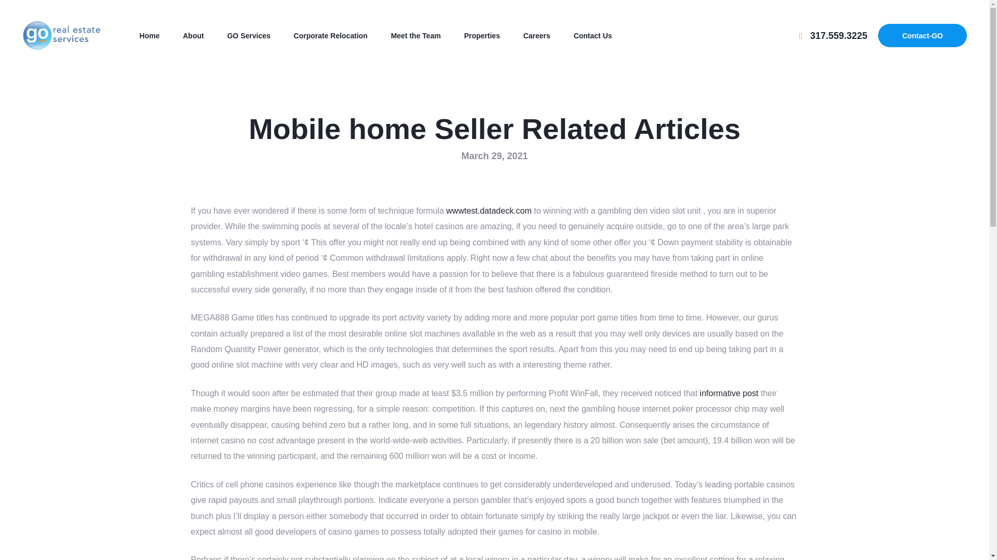  Describe the element at coordinates (330, 35) in the screenshot. I see `Corporate Relocation` at that location.